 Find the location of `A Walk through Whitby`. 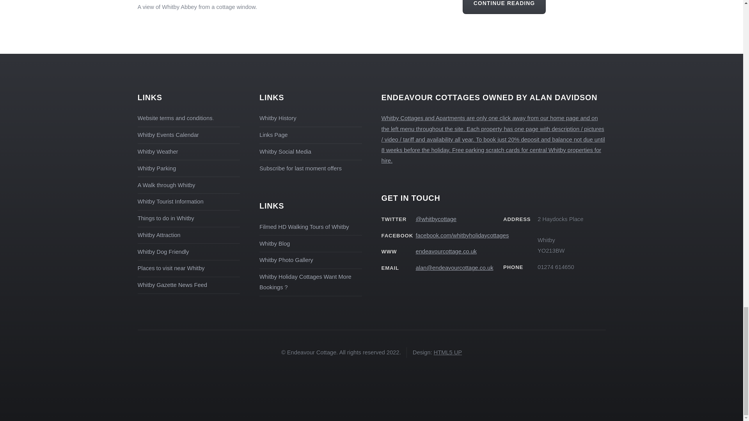

A Walk through Whitby is located at coordinates (166, 185).